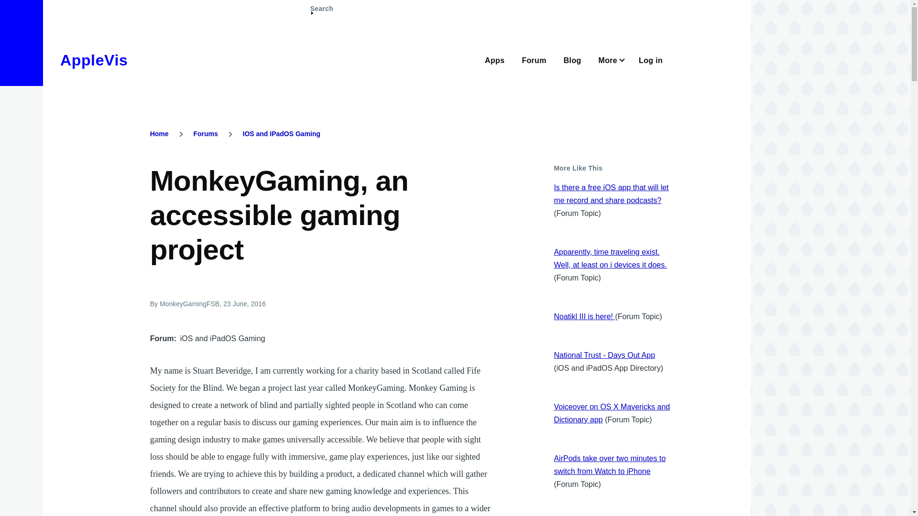 This screenshot has width=918, height=516. What do you see at coordinates (160, 134) in the screenshot?
I see `Home` at bounding box center [160, 134].